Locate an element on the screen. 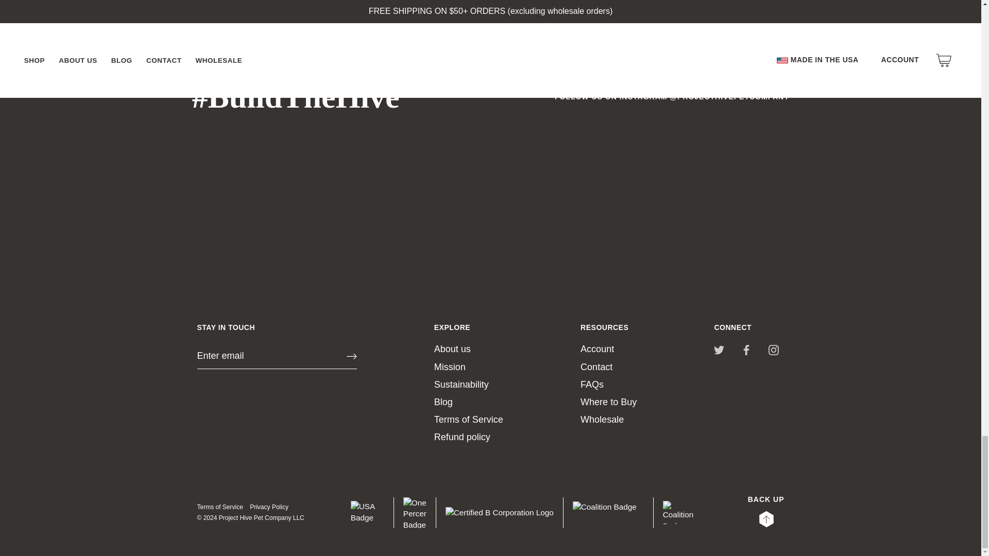  Twitter is located at coordinates (719, 350).